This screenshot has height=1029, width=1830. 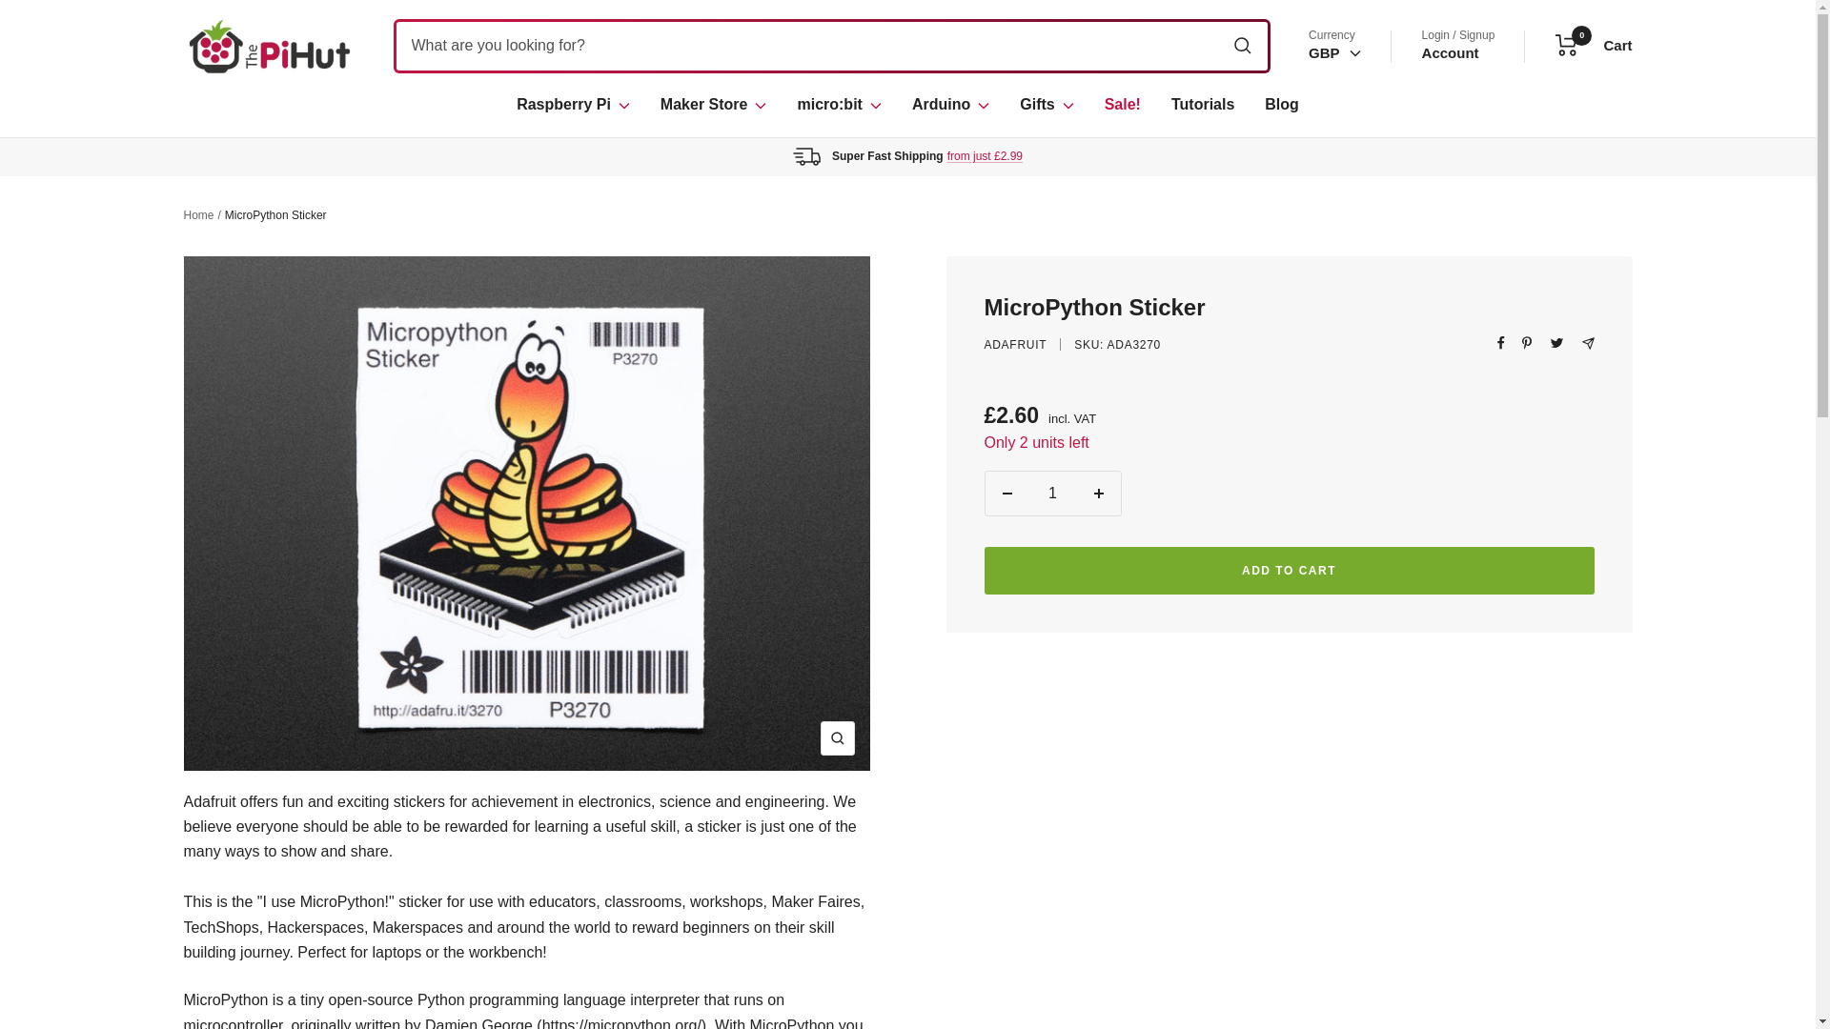 I want to click on GBP, so click(x=1334, y=53).